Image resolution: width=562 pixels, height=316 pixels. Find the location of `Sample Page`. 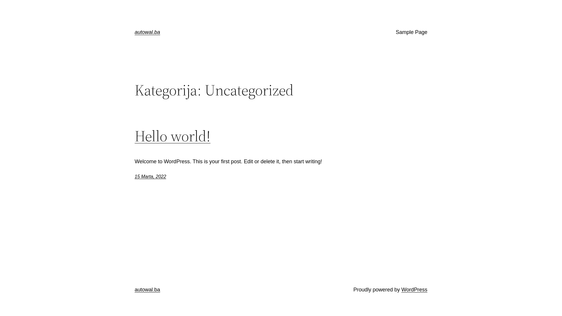

Sample Page is located at coordinates (412, 32).